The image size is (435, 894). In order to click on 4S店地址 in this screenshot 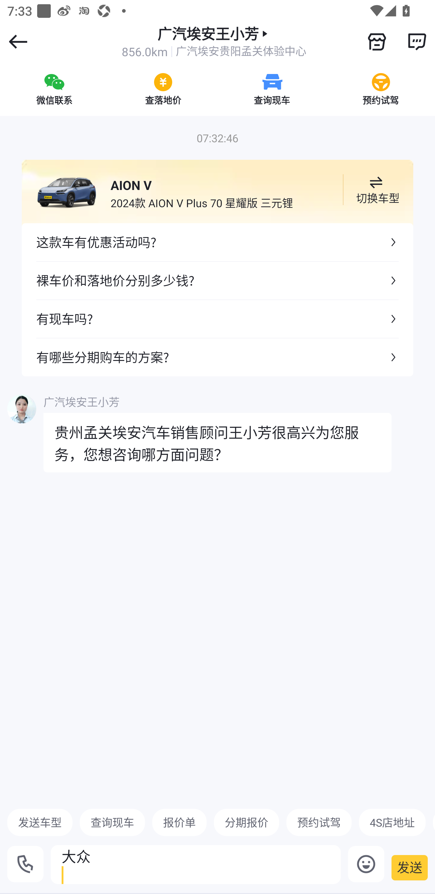, I will do `click(392, 822)`.